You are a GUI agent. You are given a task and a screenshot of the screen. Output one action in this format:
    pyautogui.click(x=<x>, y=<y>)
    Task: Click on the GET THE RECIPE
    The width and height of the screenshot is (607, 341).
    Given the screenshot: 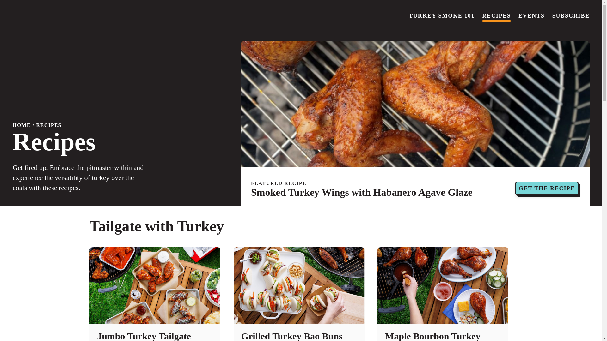 What is the action you would take?
    pyautogui.click(x=547, y=188)
    